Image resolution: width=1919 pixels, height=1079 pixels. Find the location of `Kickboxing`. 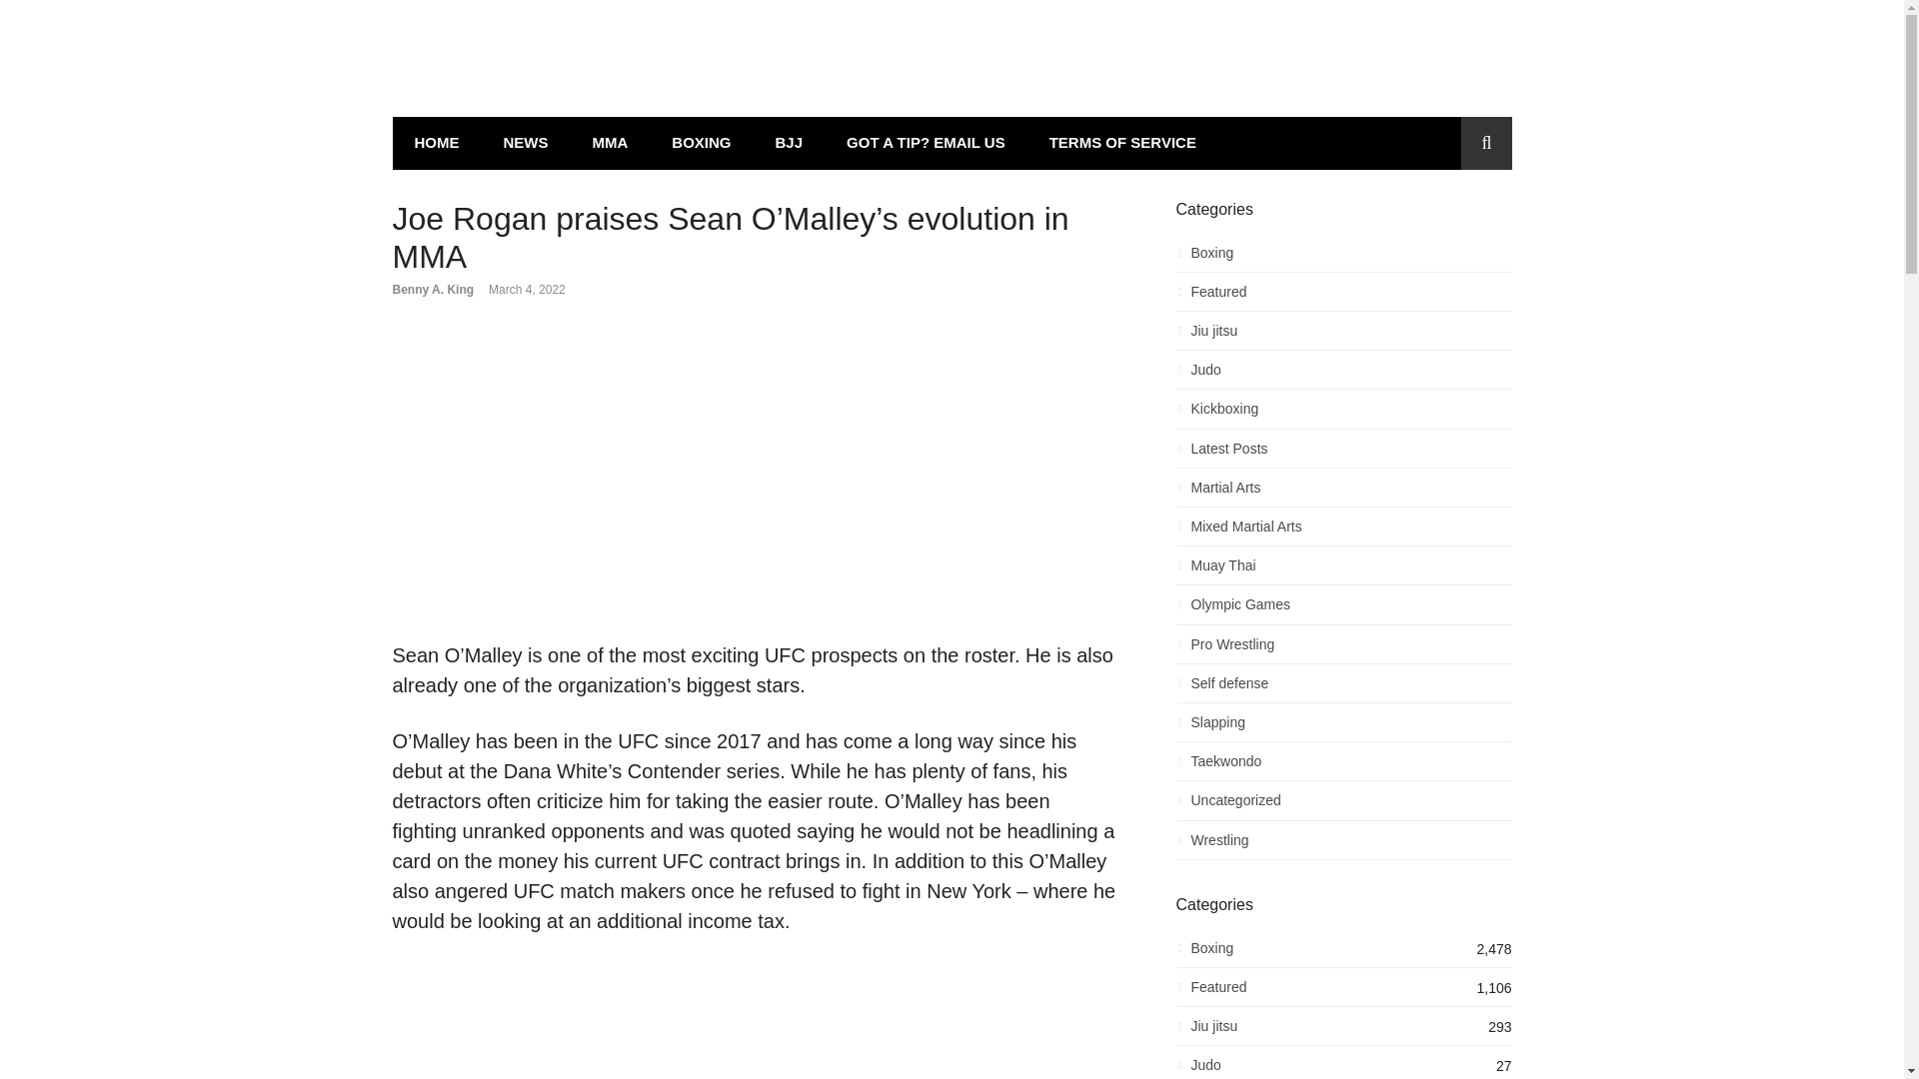

Kickboxing is located at coordinates (1343, 414).